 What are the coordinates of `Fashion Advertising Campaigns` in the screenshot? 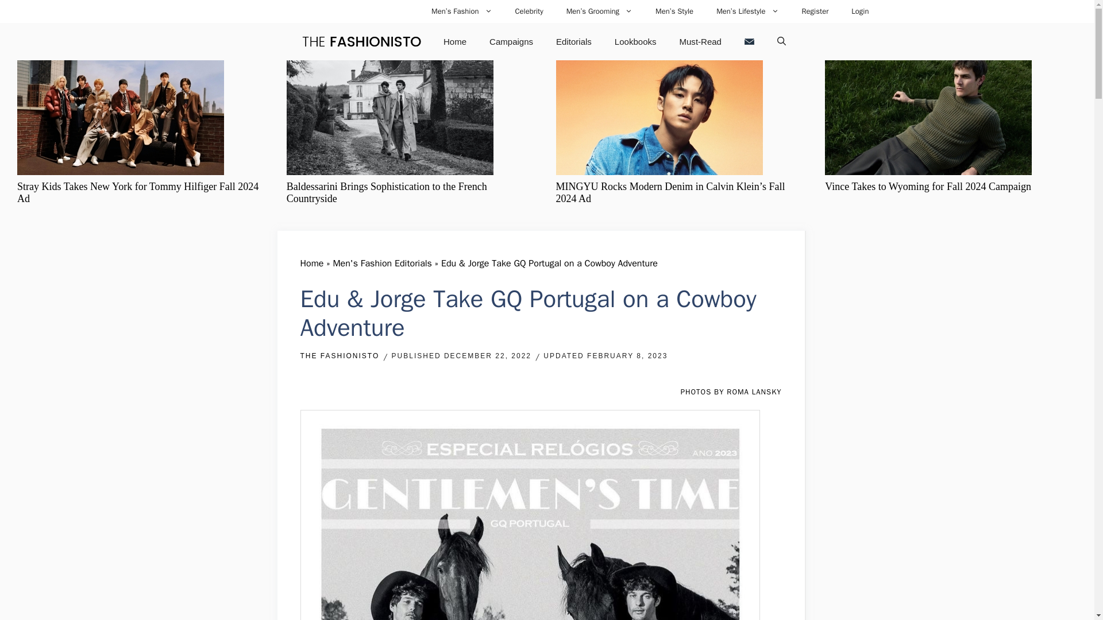 It's located at (511, 41).